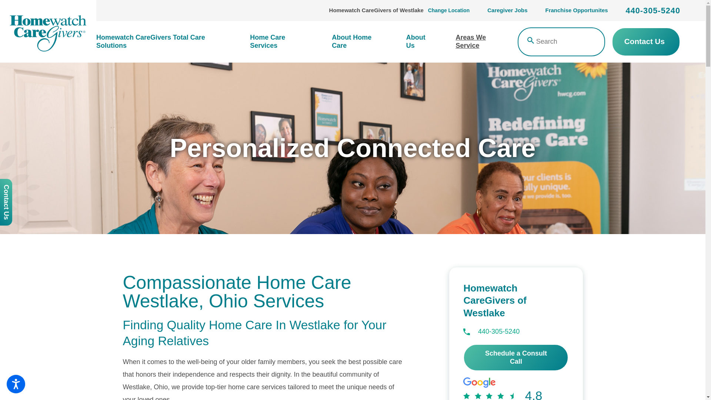 Image resolution: width=711 pixels, height=400 pixels. Describe the element at coordinates (167, 41) in the screenshot. I see `Homewatch CareGivers Total Care Solutions` at that location.